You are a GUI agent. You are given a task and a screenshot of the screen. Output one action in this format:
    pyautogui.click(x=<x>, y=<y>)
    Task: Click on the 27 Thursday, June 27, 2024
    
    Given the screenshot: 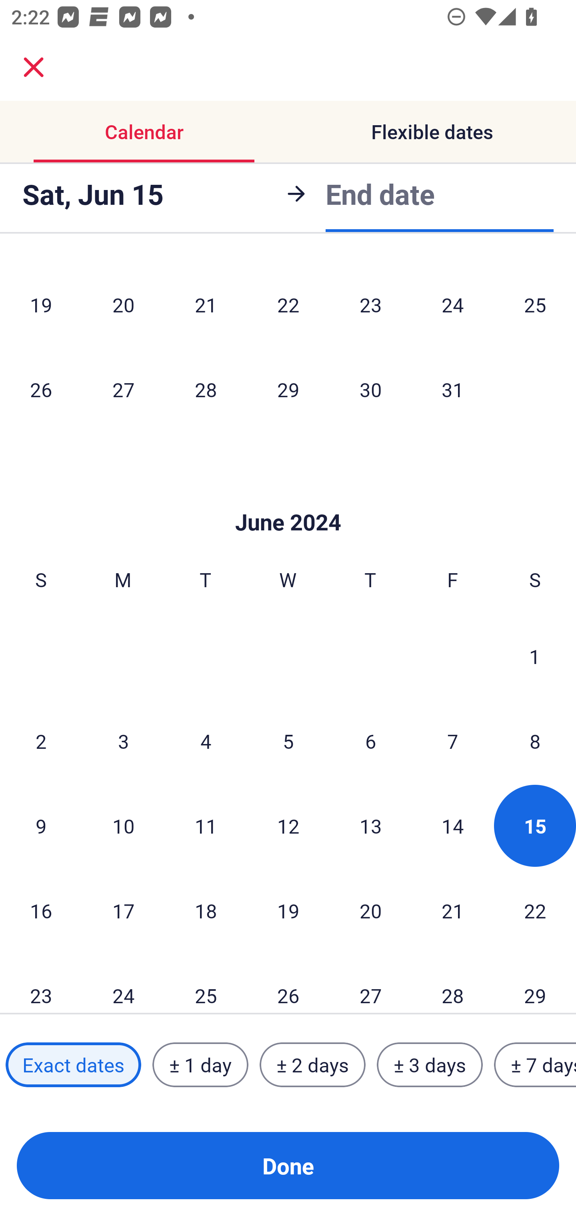 What is the action you would take?
    pyautogui.click(x=370, y=984)
    